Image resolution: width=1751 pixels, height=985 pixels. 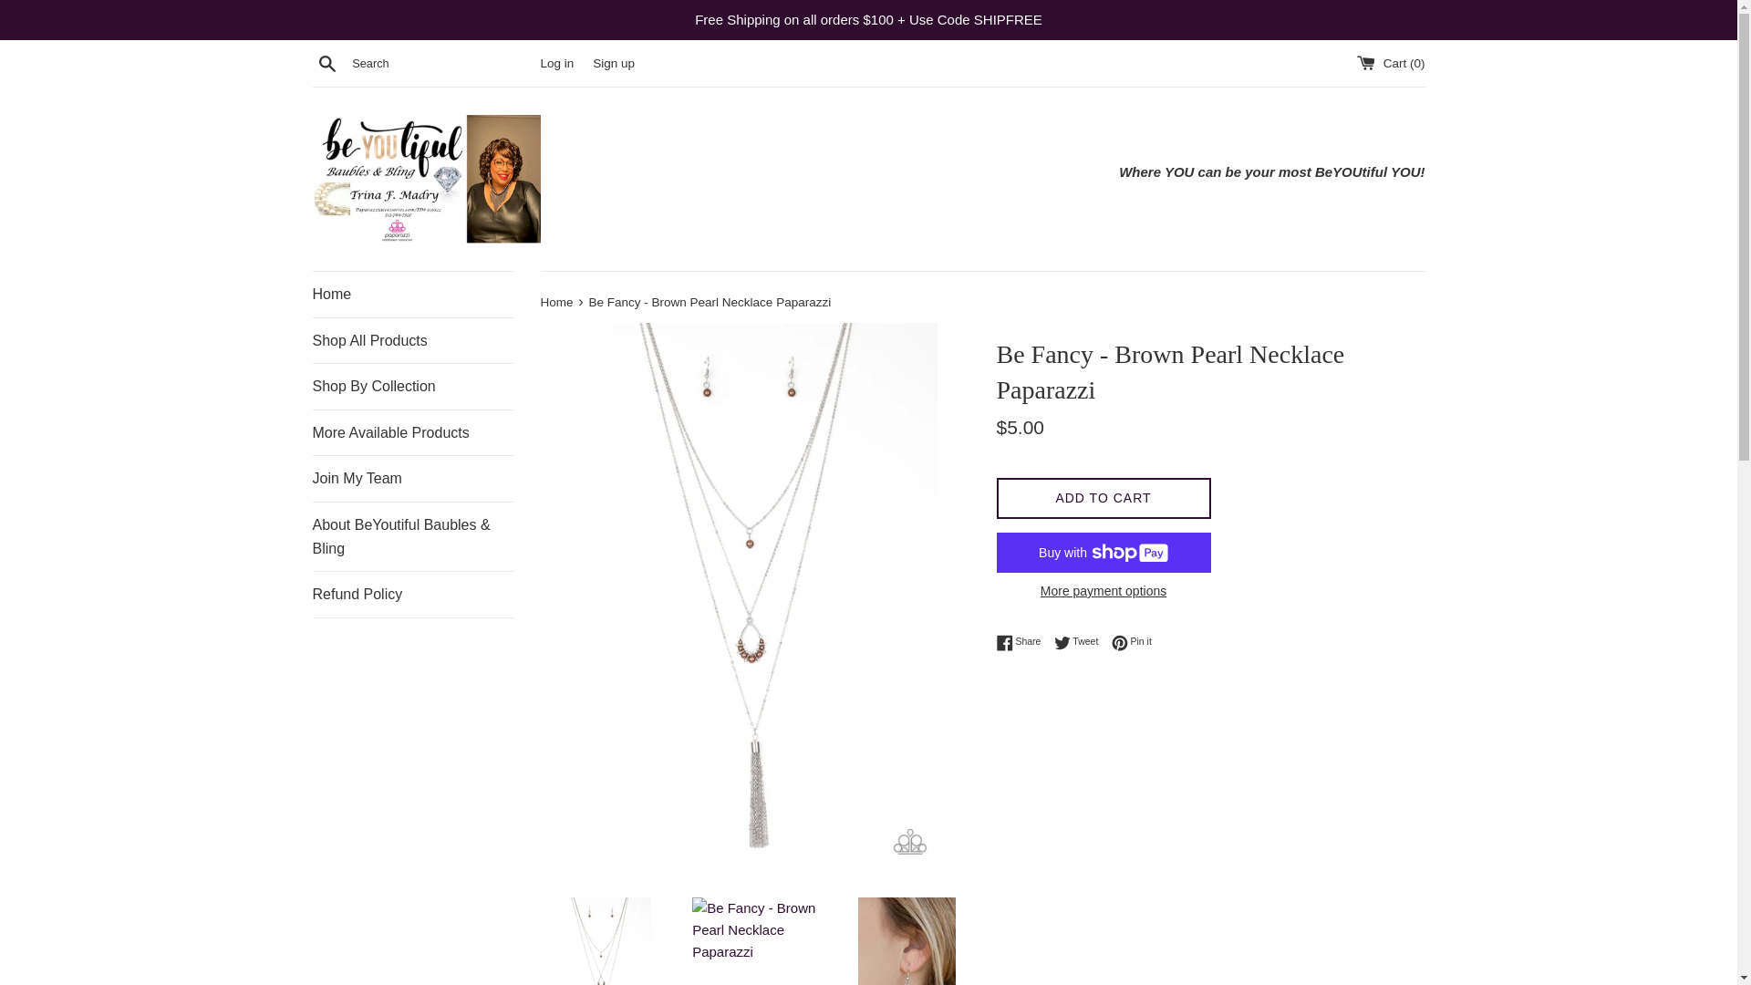 I want to click on Share on Facebook, so click(x=556, y=62).